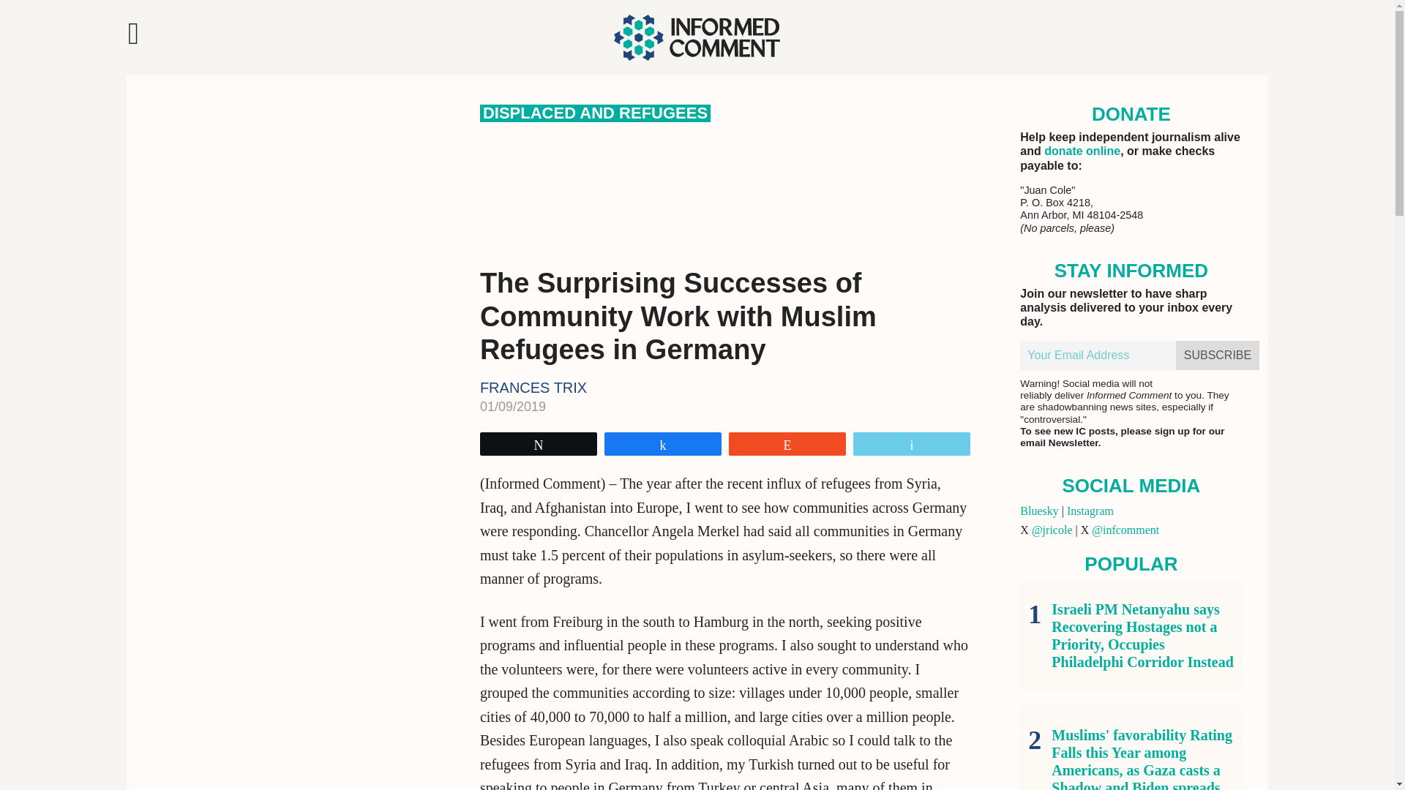 This screenshot has height=790, width=1405. What do you see at coordinates (1038, 511) in the screenshot?
I see `Bluesky` at bounding box center [1038, 511].